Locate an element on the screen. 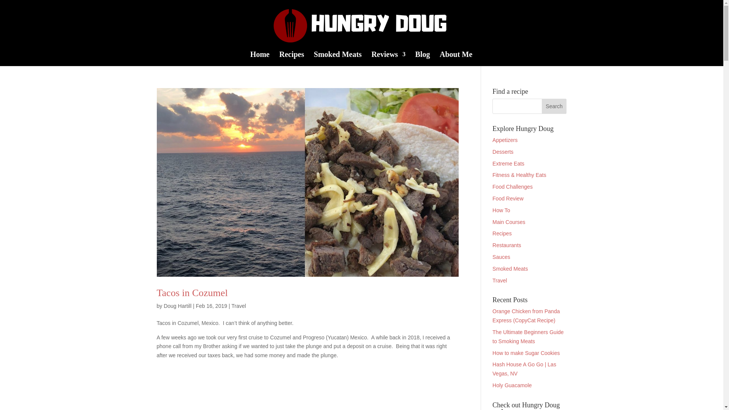  Recipes is located at coordinates (292, 58).